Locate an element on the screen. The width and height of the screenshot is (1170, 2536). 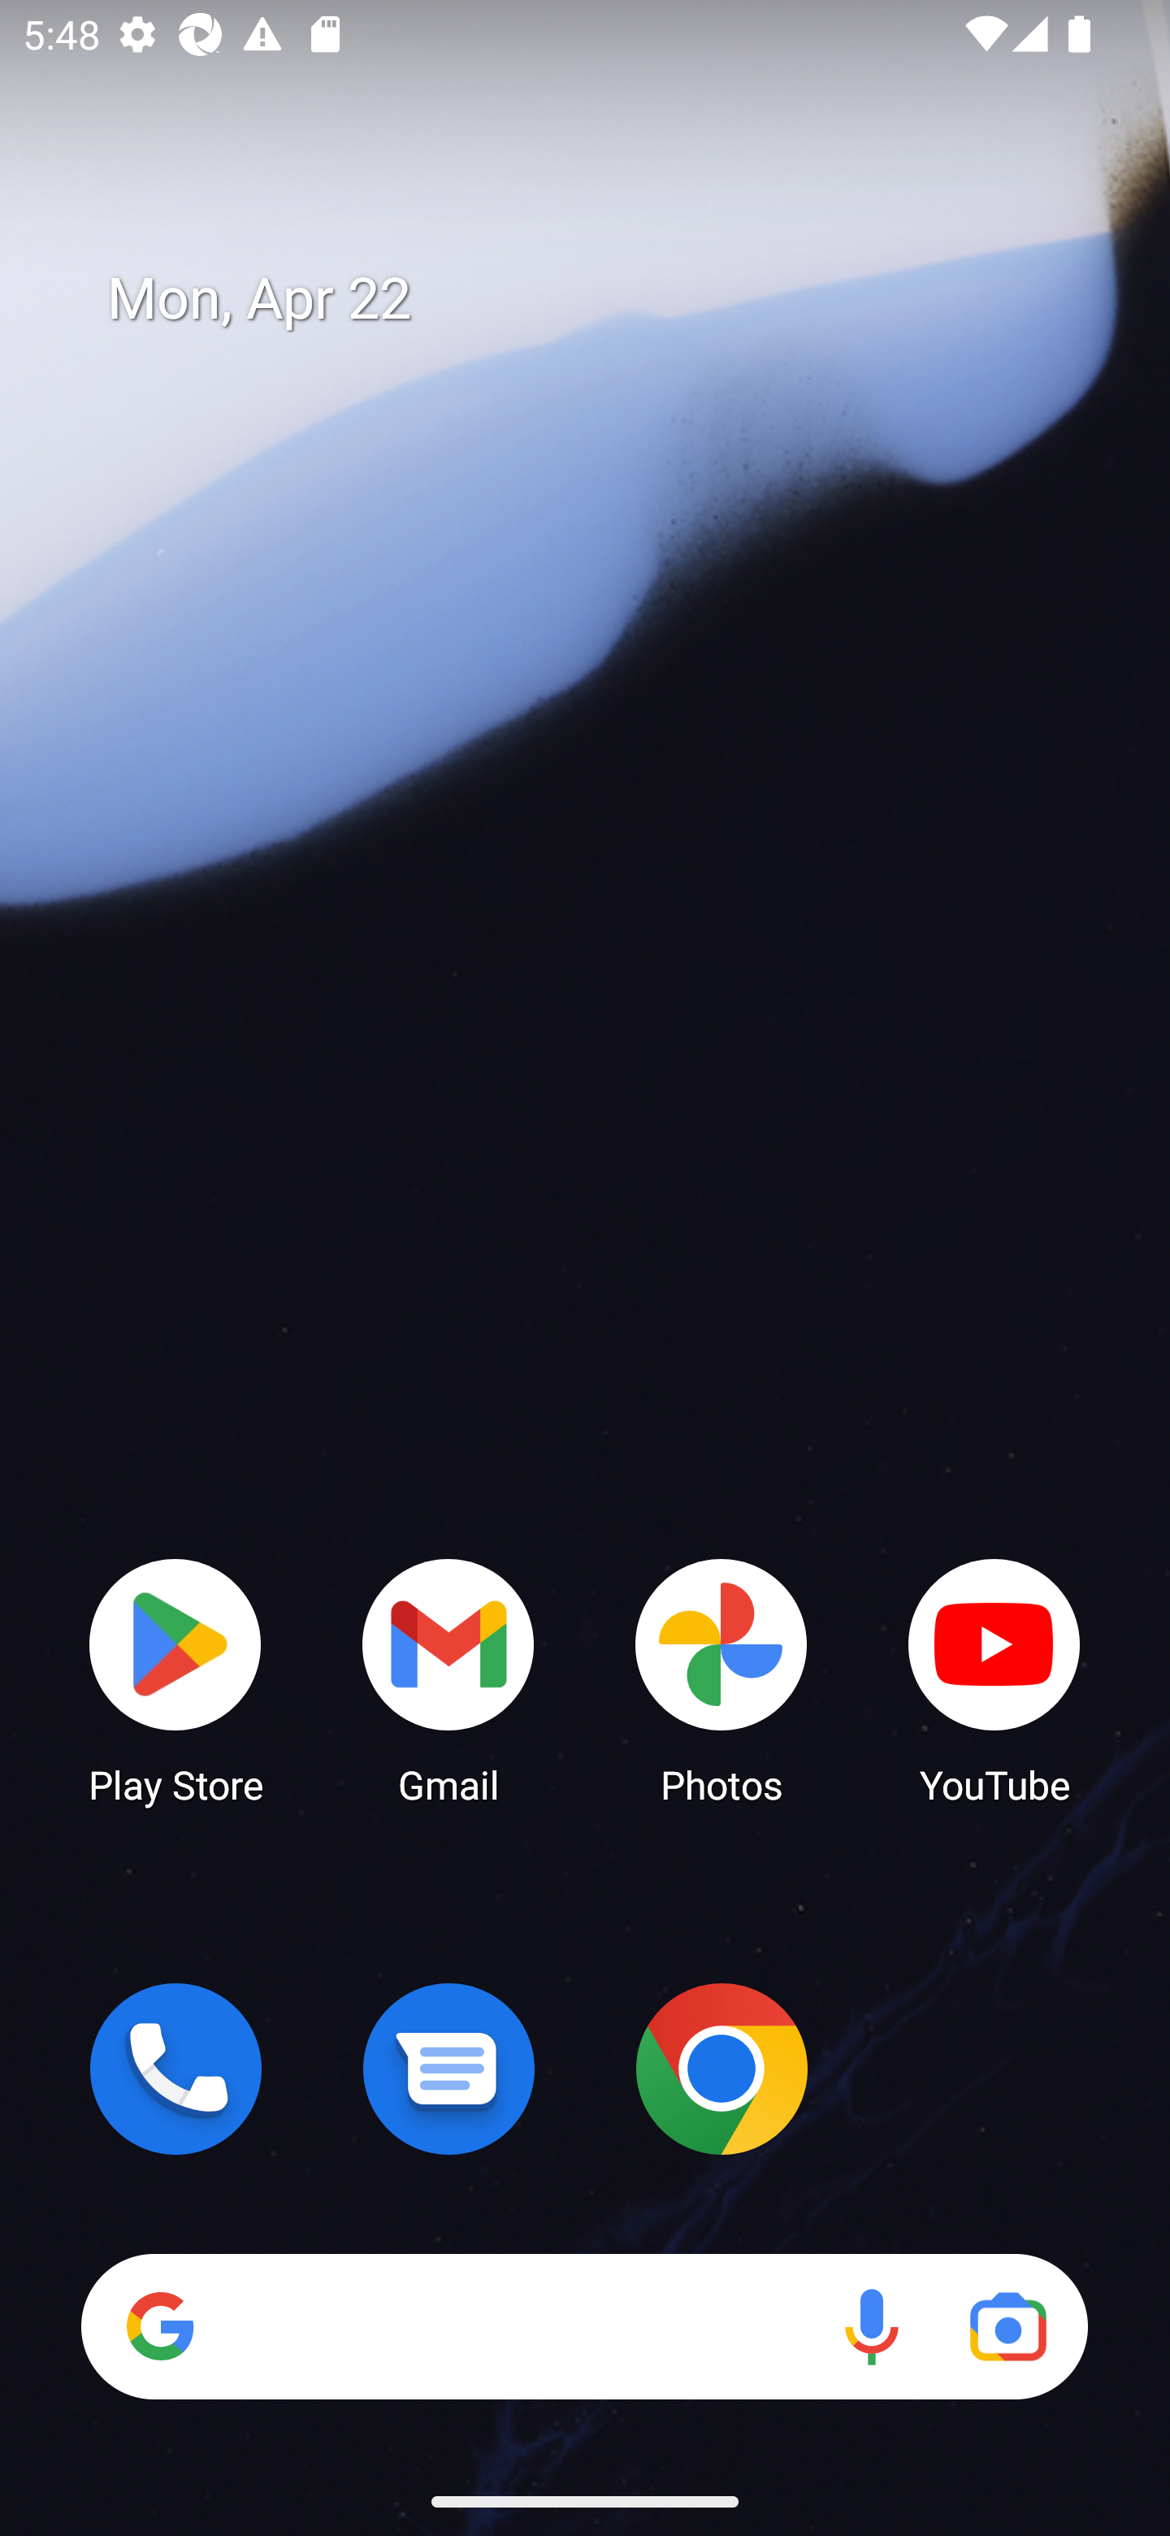
Google Lens is located at coordinates (1007, 2326).